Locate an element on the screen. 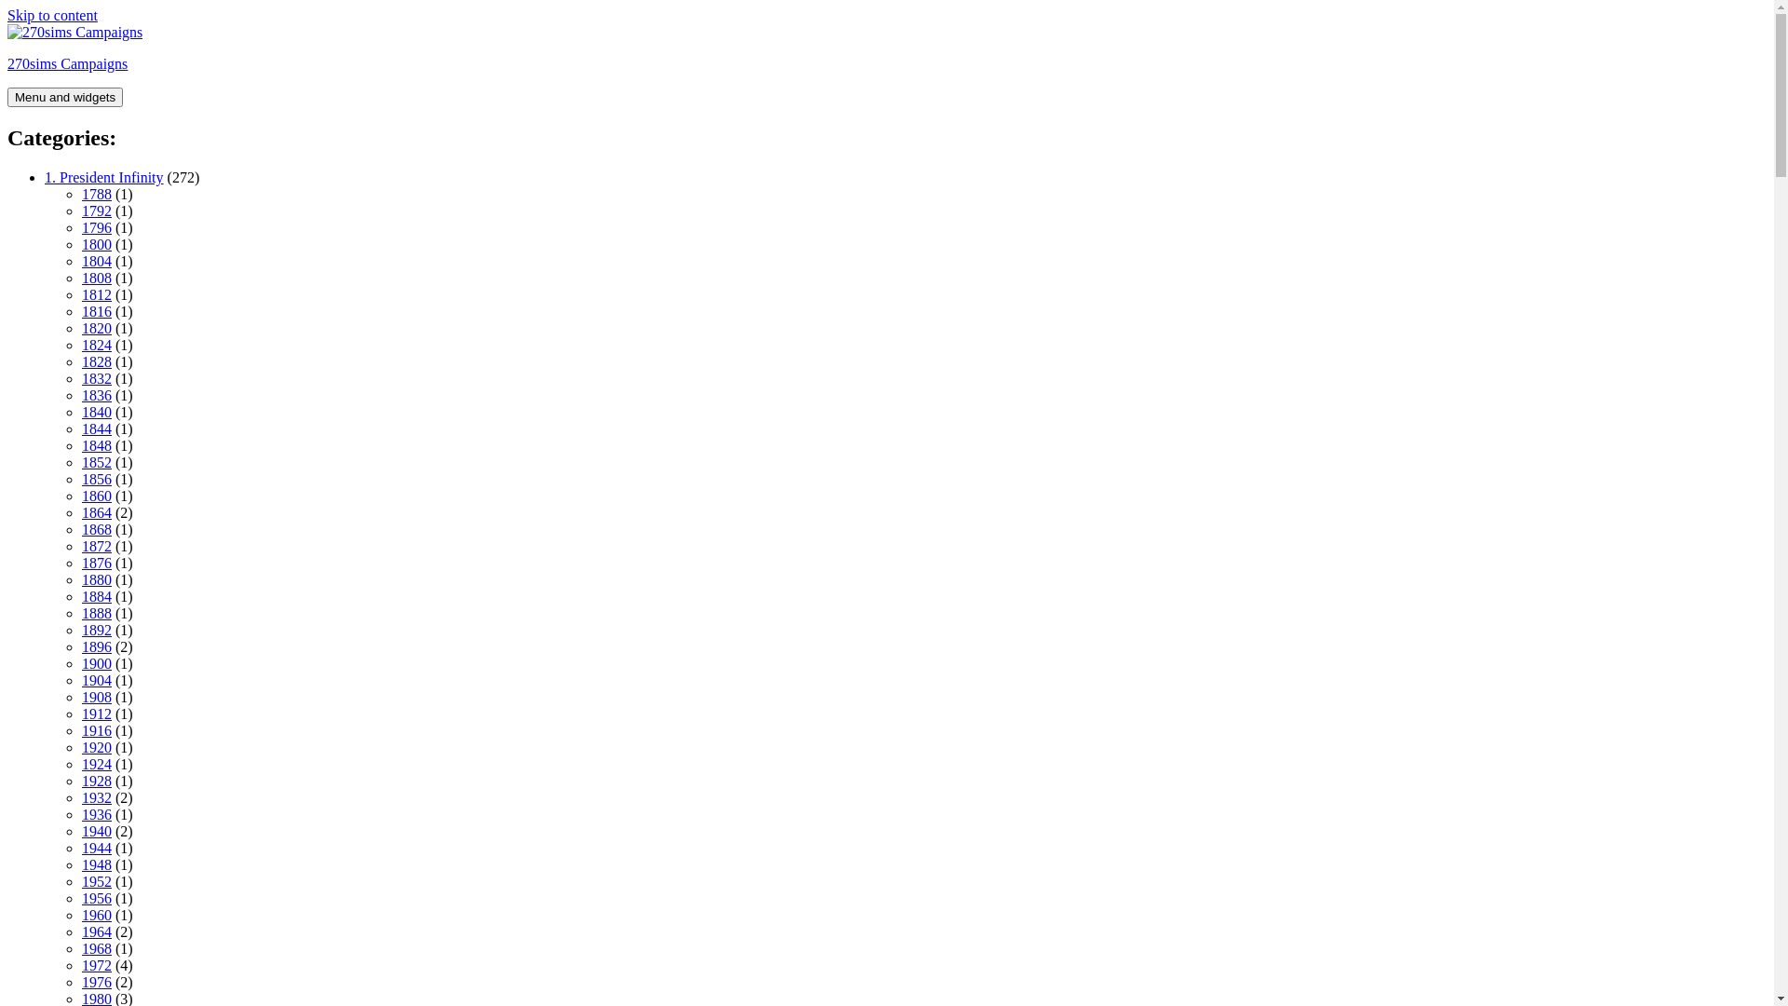 This screenshot has height=1006, width=1788. 1928 is located at coordinates (97, 781).